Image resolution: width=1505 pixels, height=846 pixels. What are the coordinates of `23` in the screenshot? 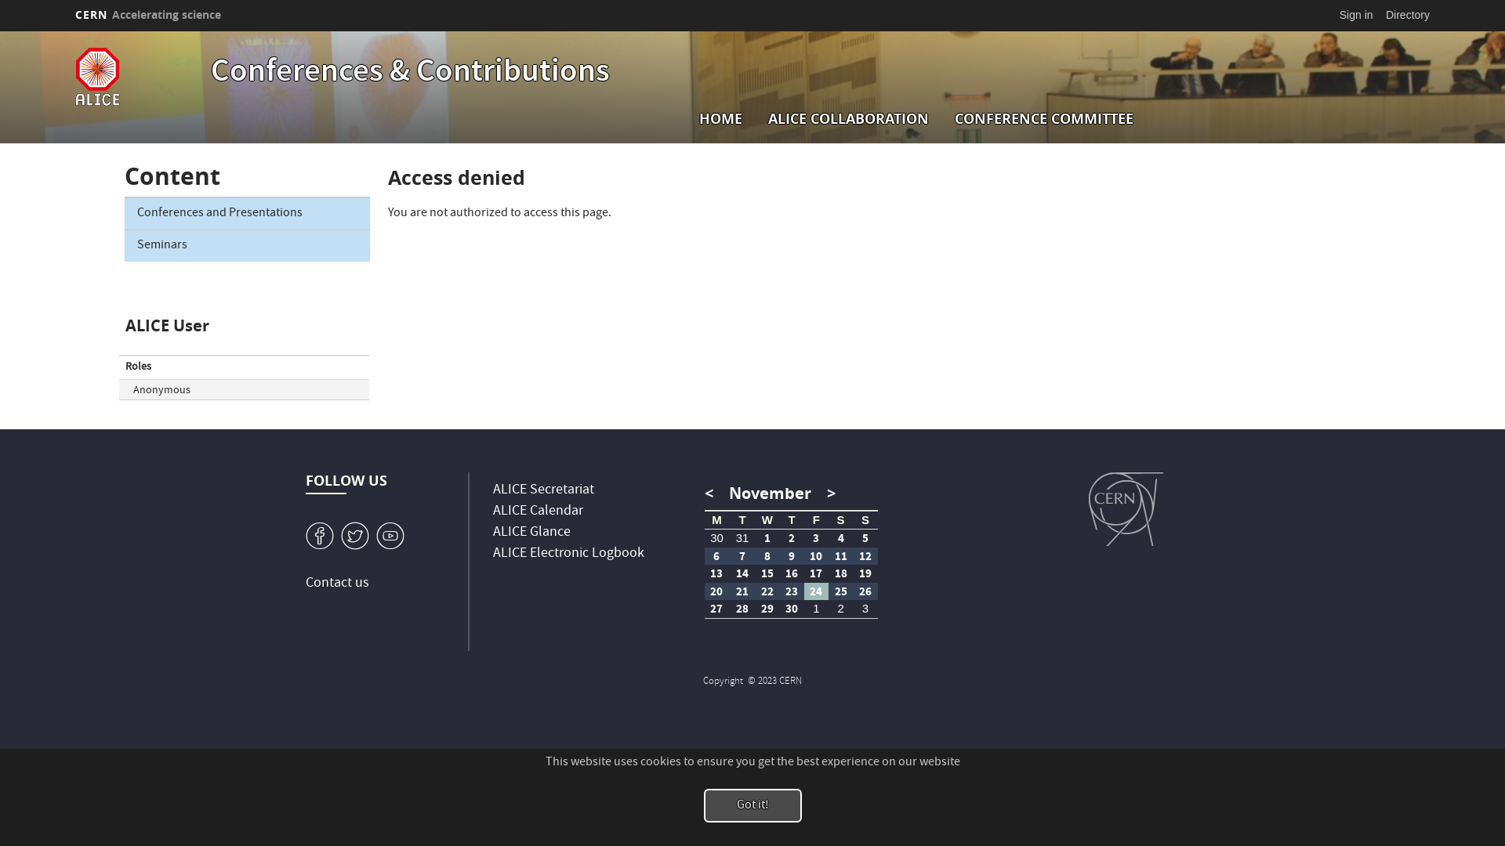 It's located at (792, 592).